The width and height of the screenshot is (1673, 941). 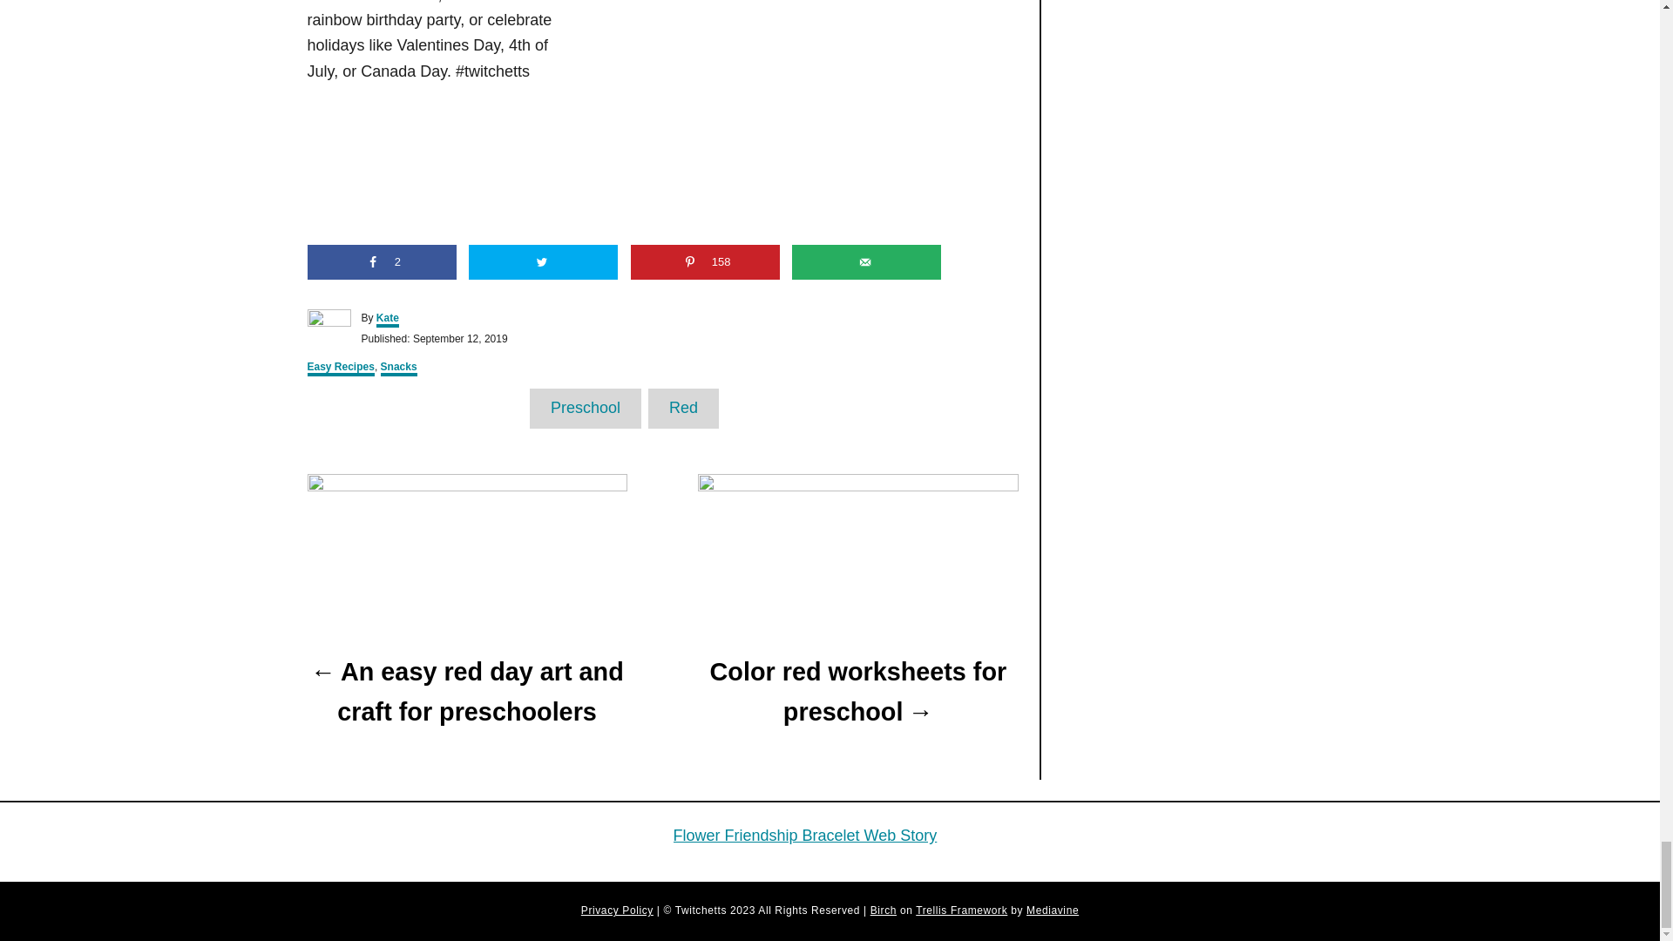 What do you see at coordinates (804, 835) in the screenshot?
I see `Flower Friendship Bracelet Web Story` at bounding box center [804, 835].